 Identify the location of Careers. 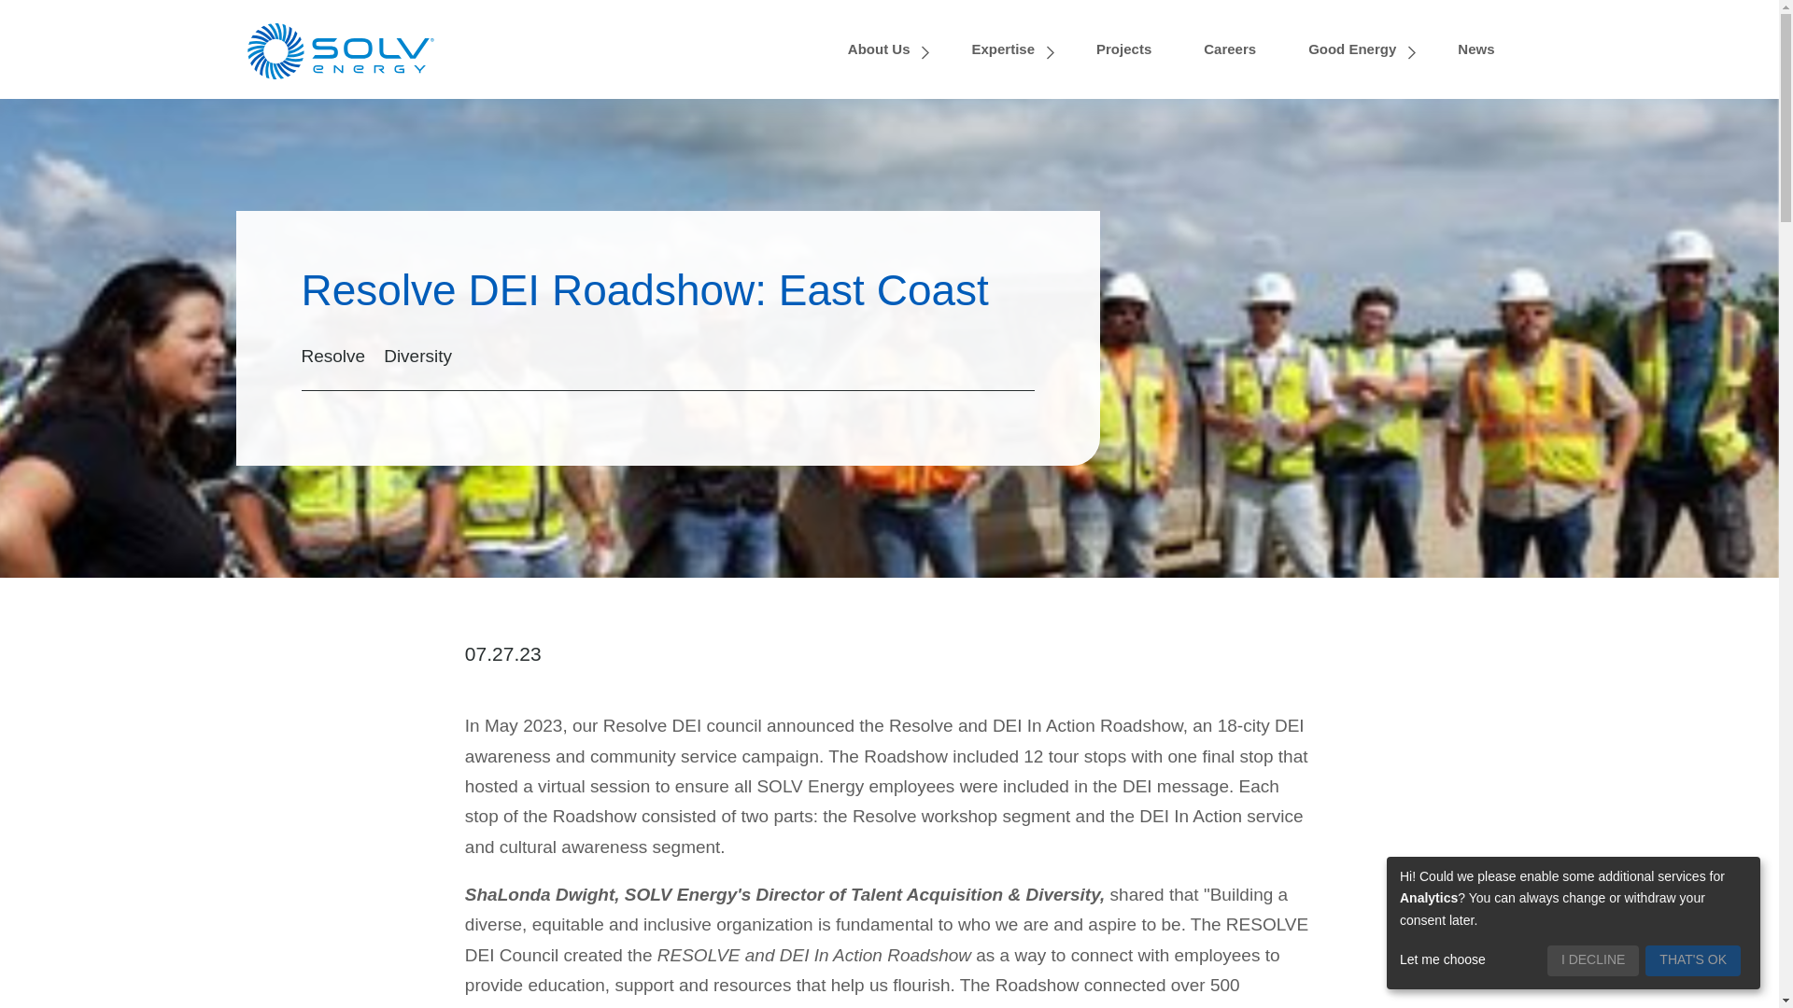
(1240, 49).